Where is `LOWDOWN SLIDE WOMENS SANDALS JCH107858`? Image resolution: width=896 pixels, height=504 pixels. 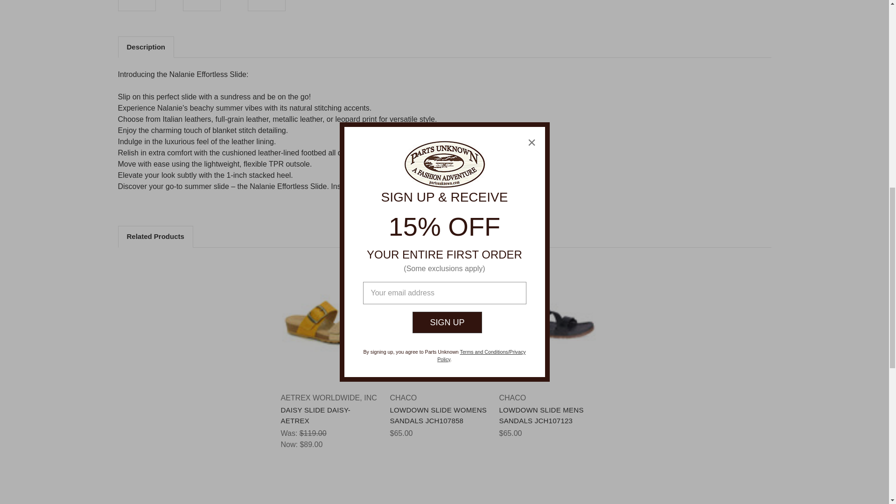
LOWDOWN SLIDE WOMENS SANDALS JCH107858 is located at coordinates (439, 323).